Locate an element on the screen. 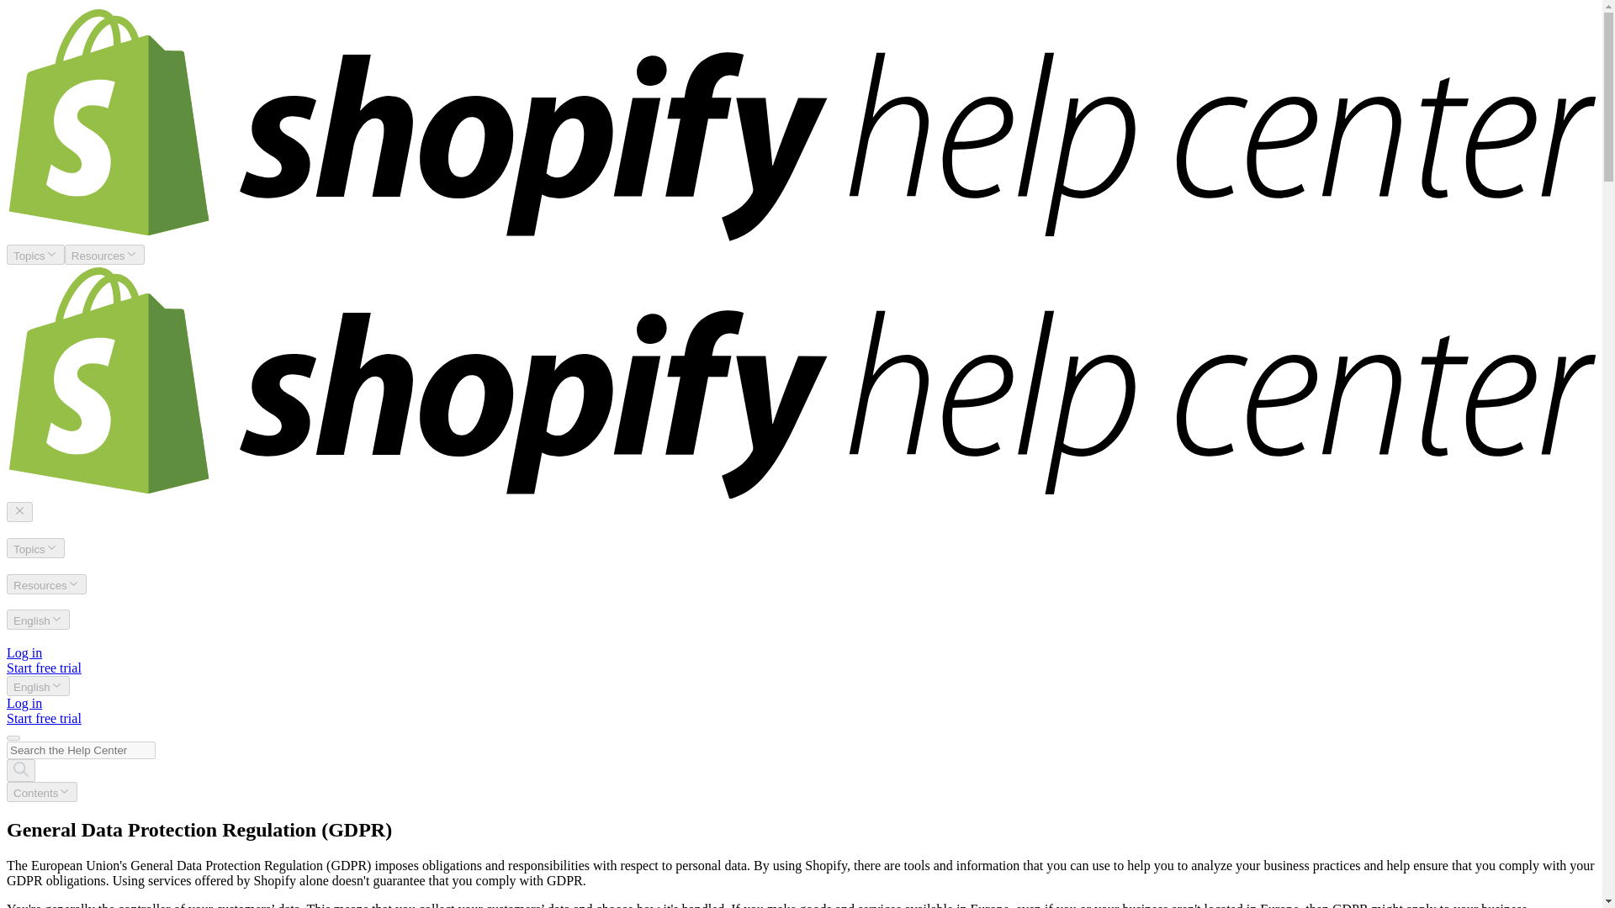  Start free trial is located at coordinates (44, 718).